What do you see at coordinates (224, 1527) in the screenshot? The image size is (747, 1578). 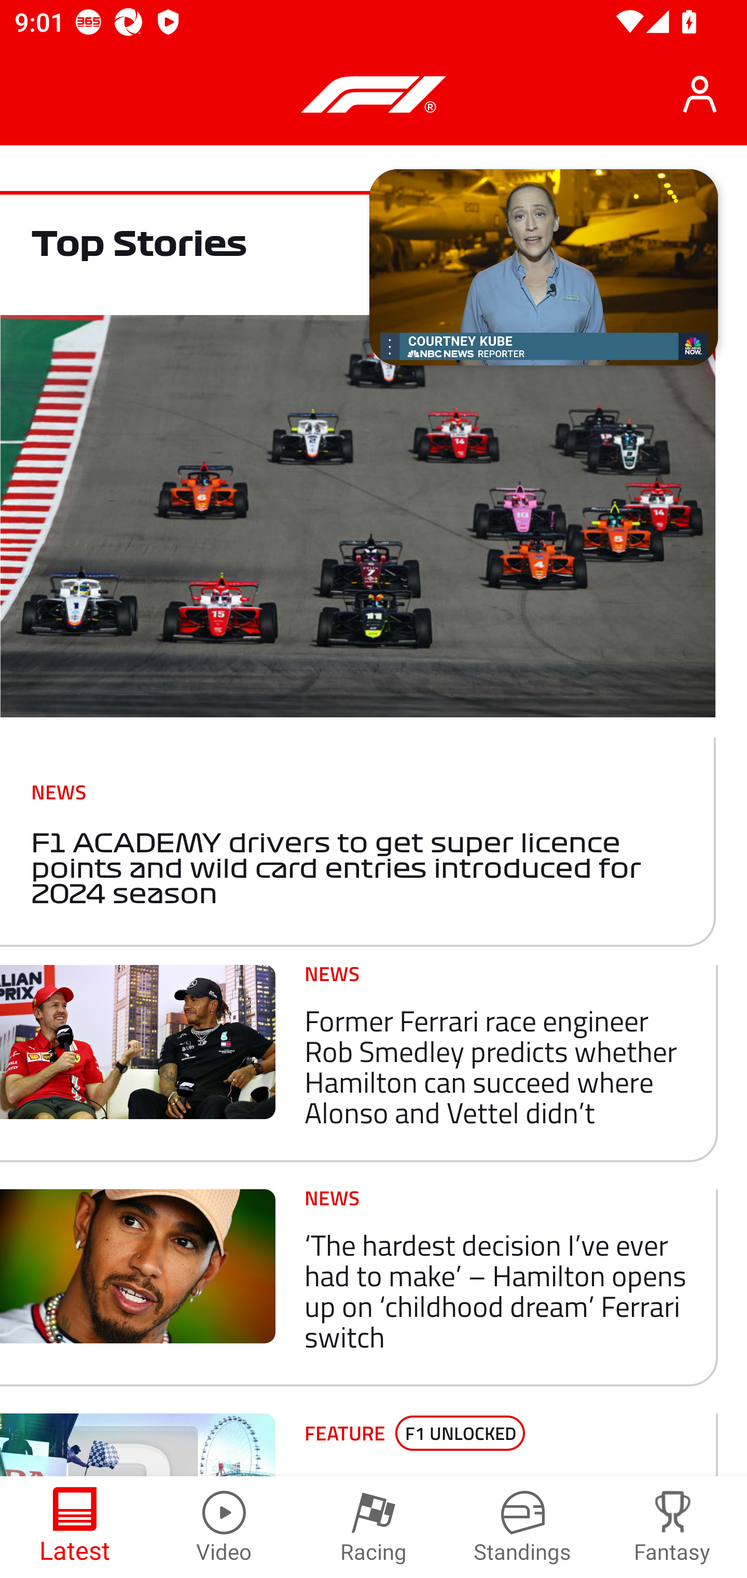 I see `Video` at bounding box center [224, 1527].